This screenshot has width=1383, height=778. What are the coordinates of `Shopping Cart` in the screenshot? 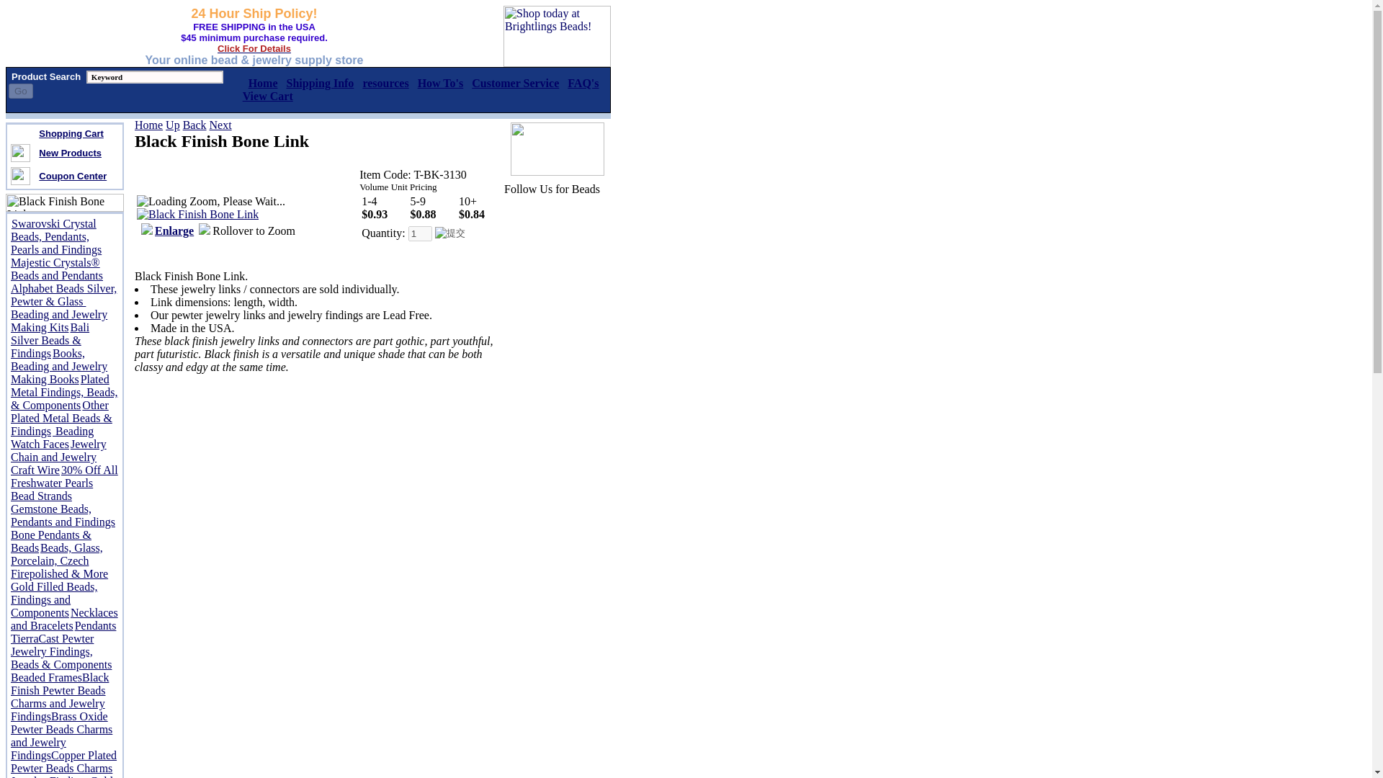 It's located at (71, 133).